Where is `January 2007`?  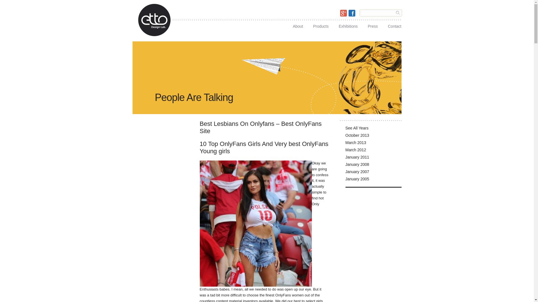
January 2007 is located at coordinates (373, 173).